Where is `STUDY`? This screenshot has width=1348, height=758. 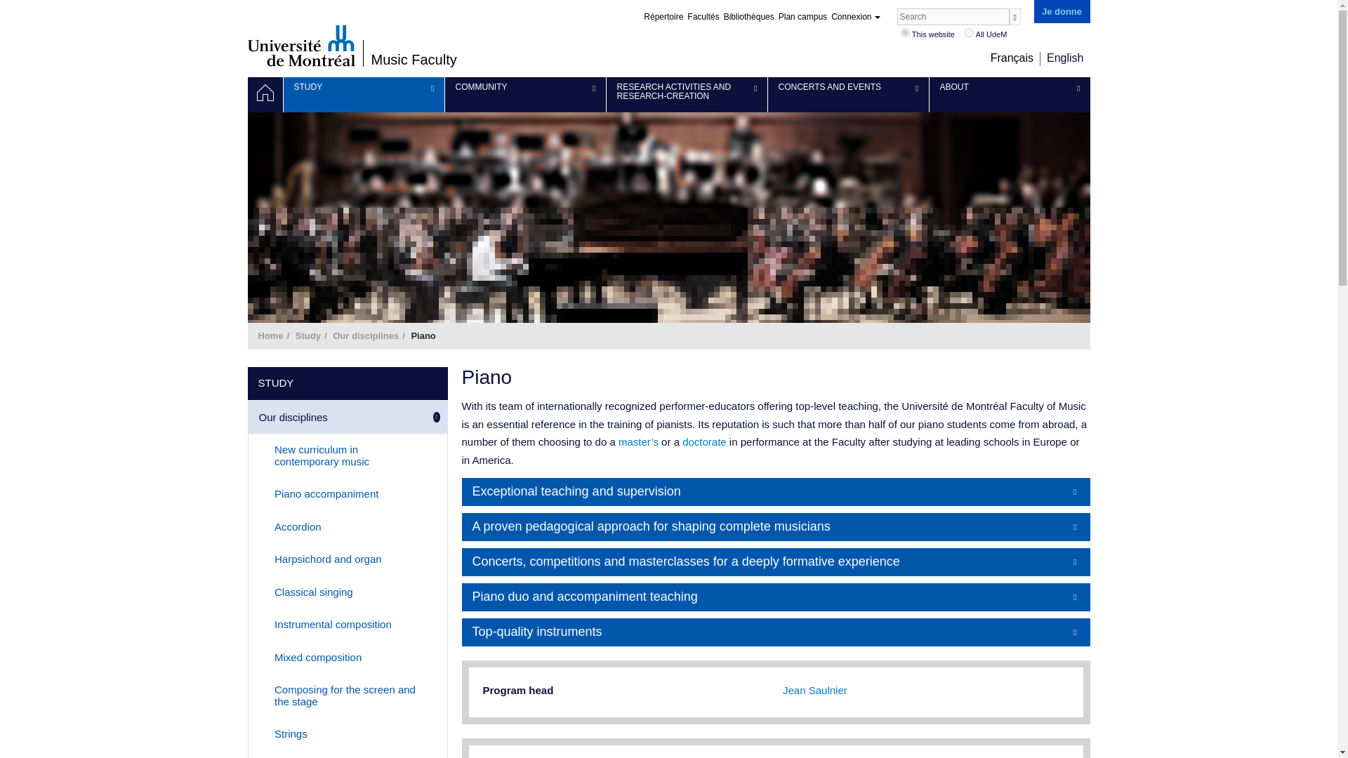
STUDY is located at coordinates (364, 94).